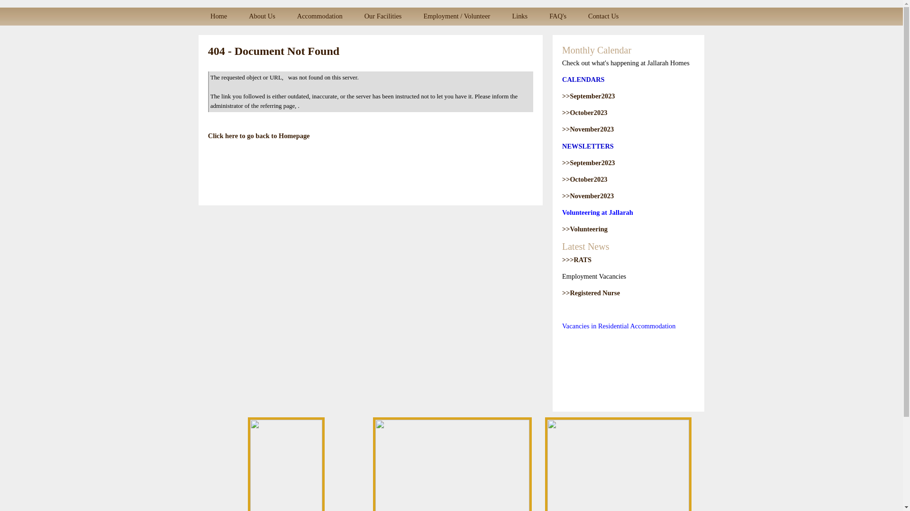  What do you see at coordinates (262, 17) in the screenshot?
I see `About Us` at bounding box center [262, 17].